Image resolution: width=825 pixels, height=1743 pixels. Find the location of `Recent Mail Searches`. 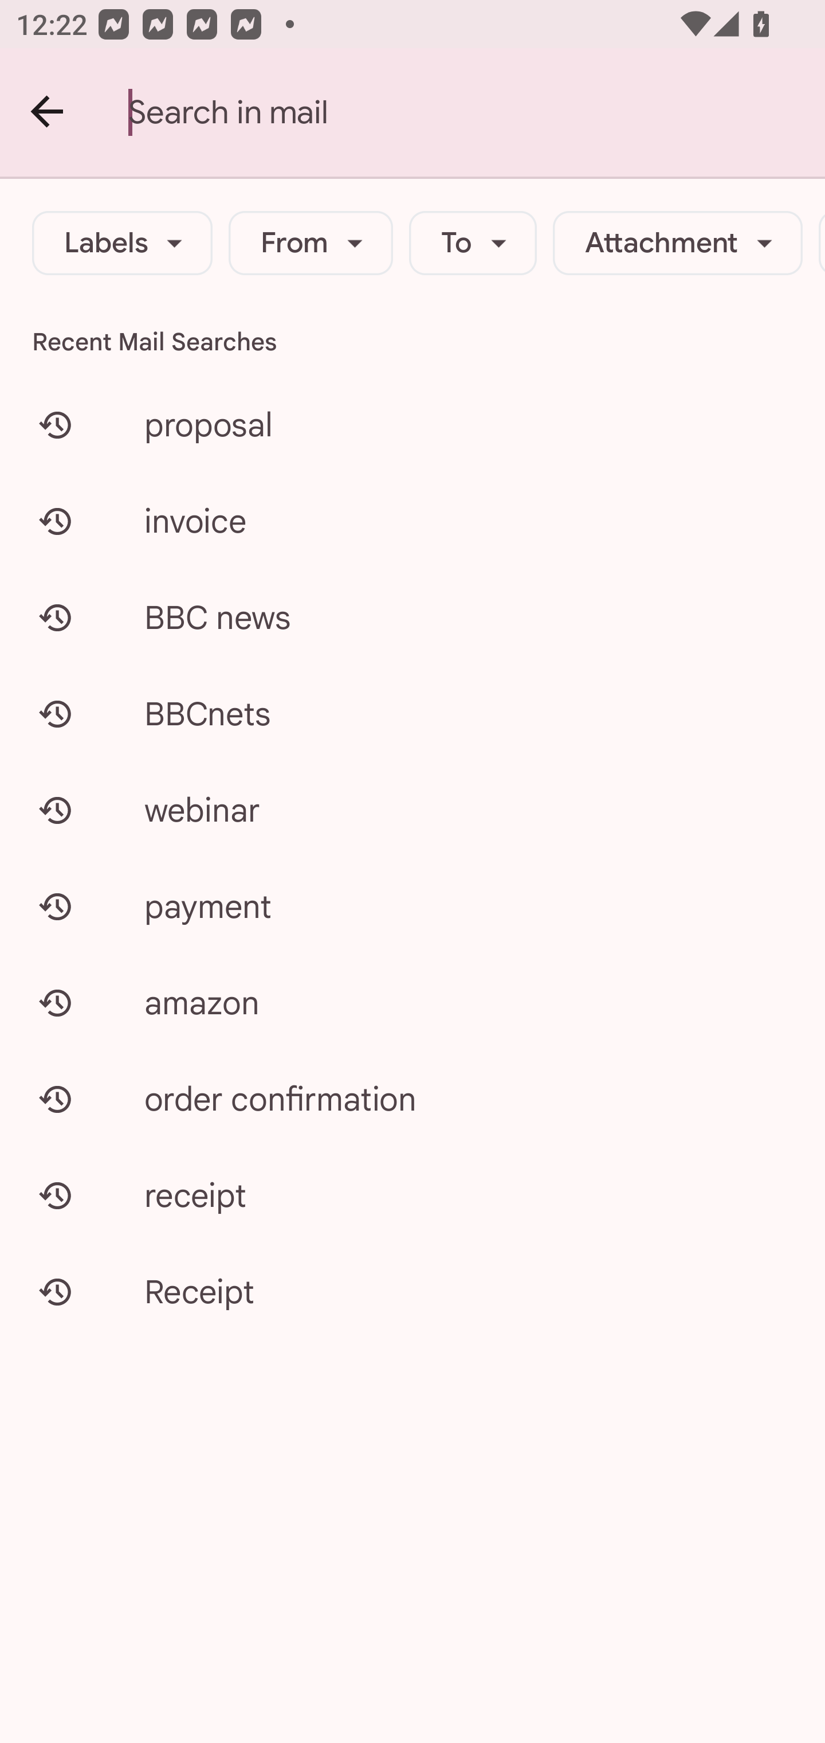

Recent Mail Searches is located at coordinates (412, 342).